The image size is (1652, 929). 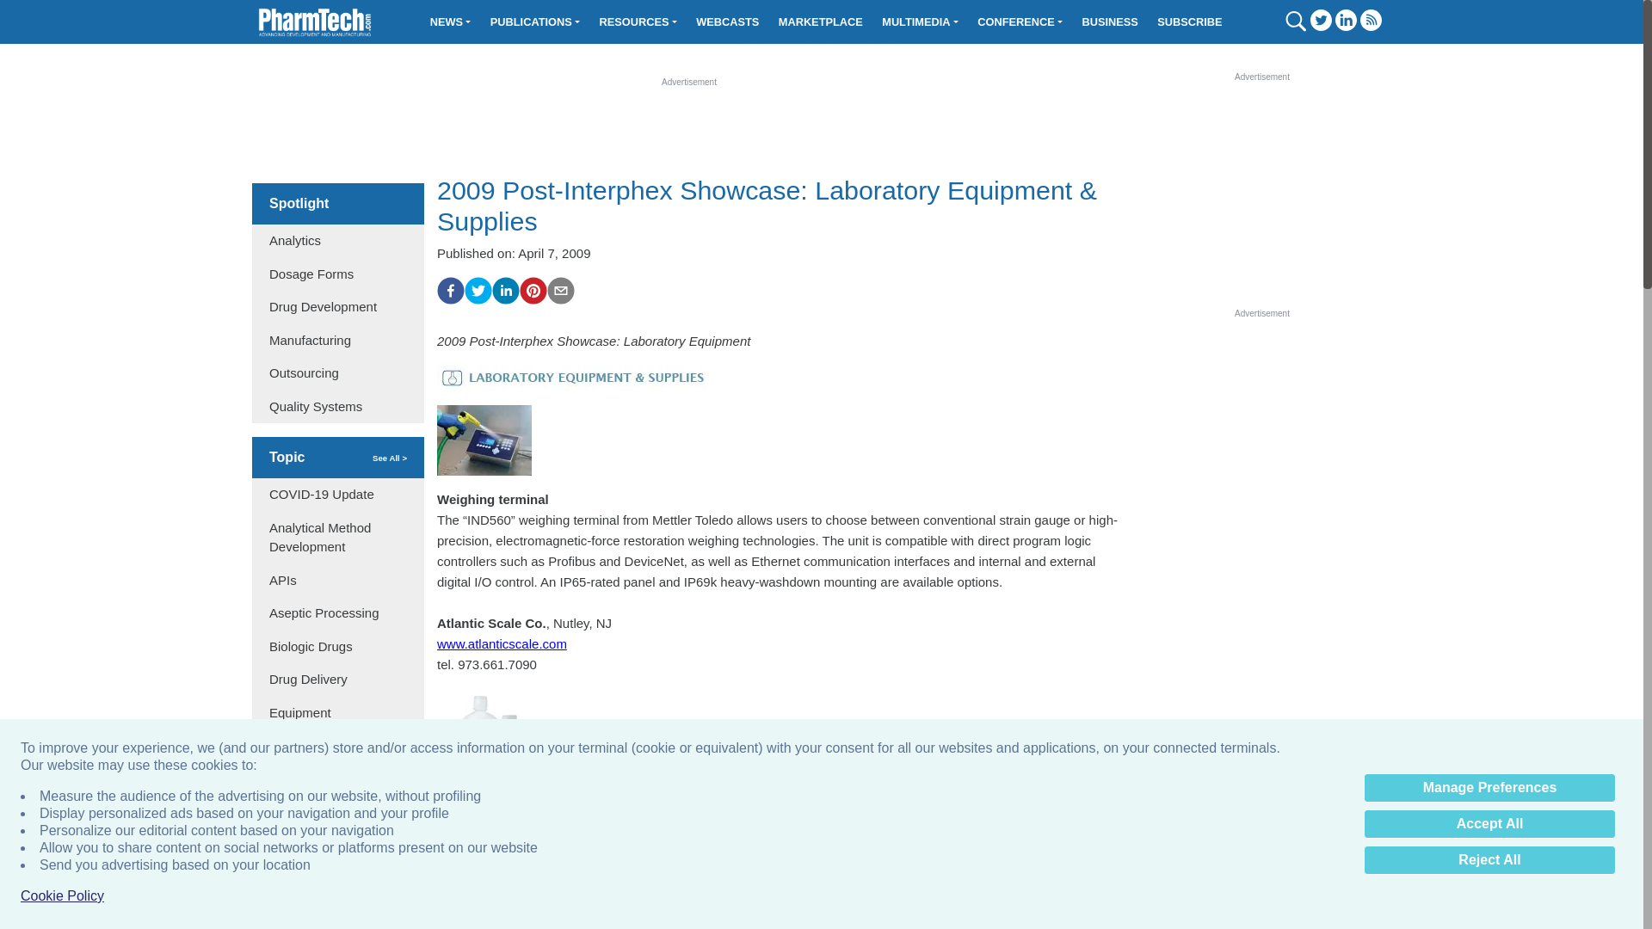 I want to click on Accept All, so click(x=1489, y=824).